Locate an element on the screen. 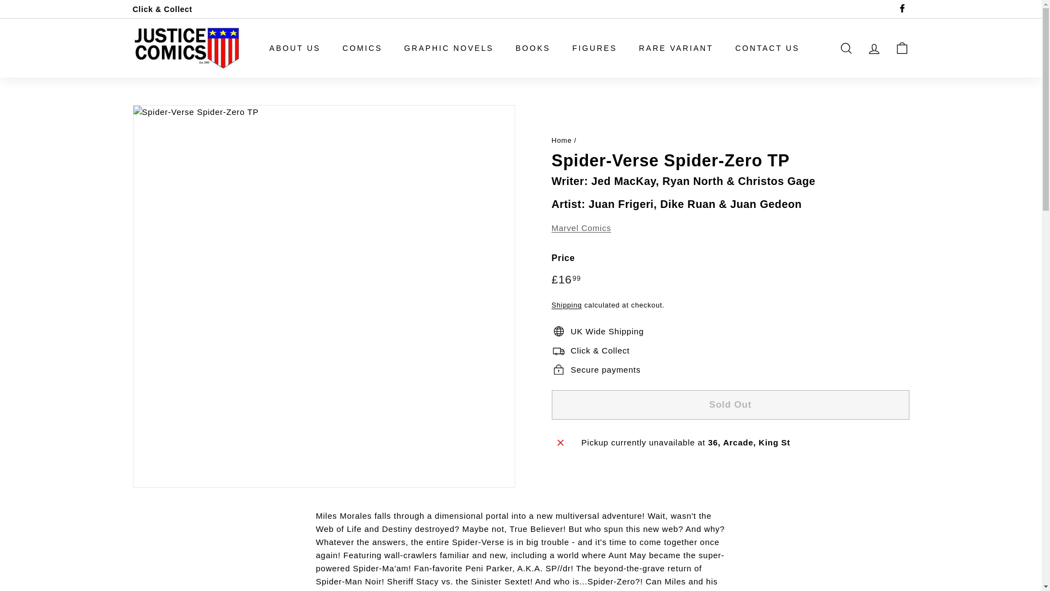  Back to the frontpage is located at coordinates (561, 140).